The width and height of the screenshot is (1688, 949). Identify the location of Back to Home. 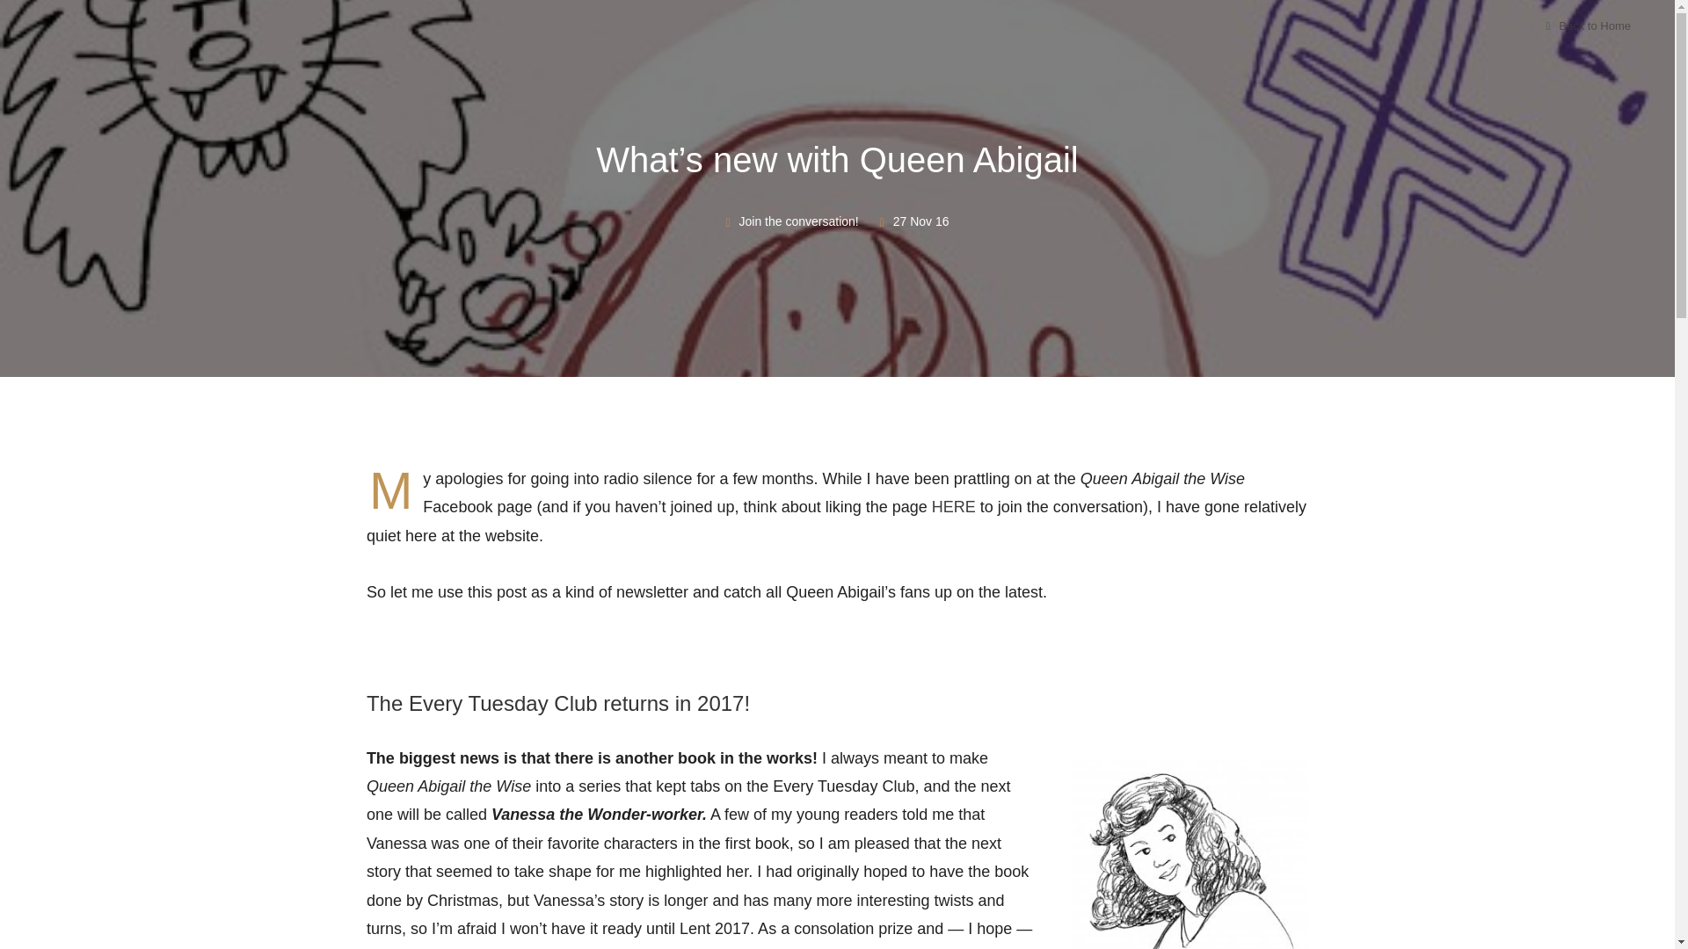
(1588, 25).